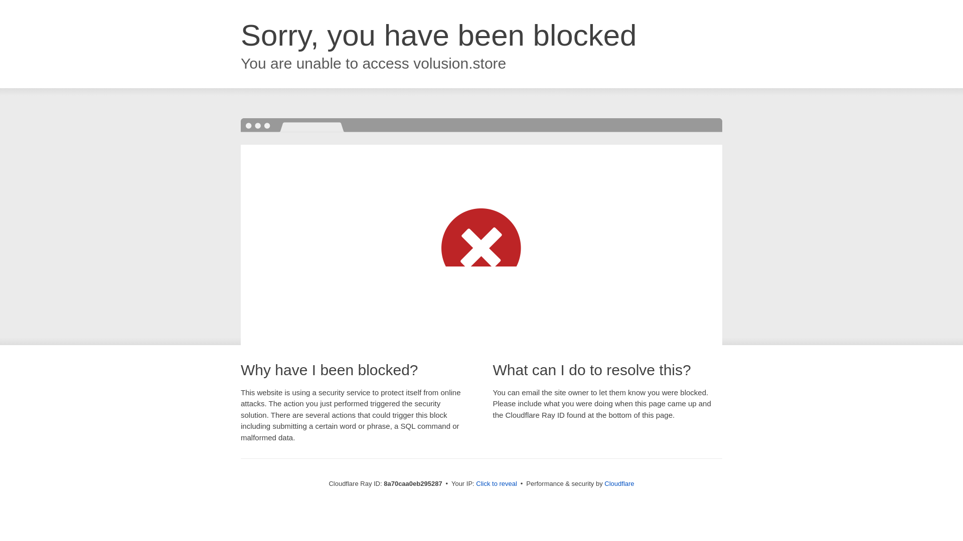 The image size is (963, 541). Describe the element at coordinates (619, 483) in the screenshot. I see `Cloudflare` at that location.